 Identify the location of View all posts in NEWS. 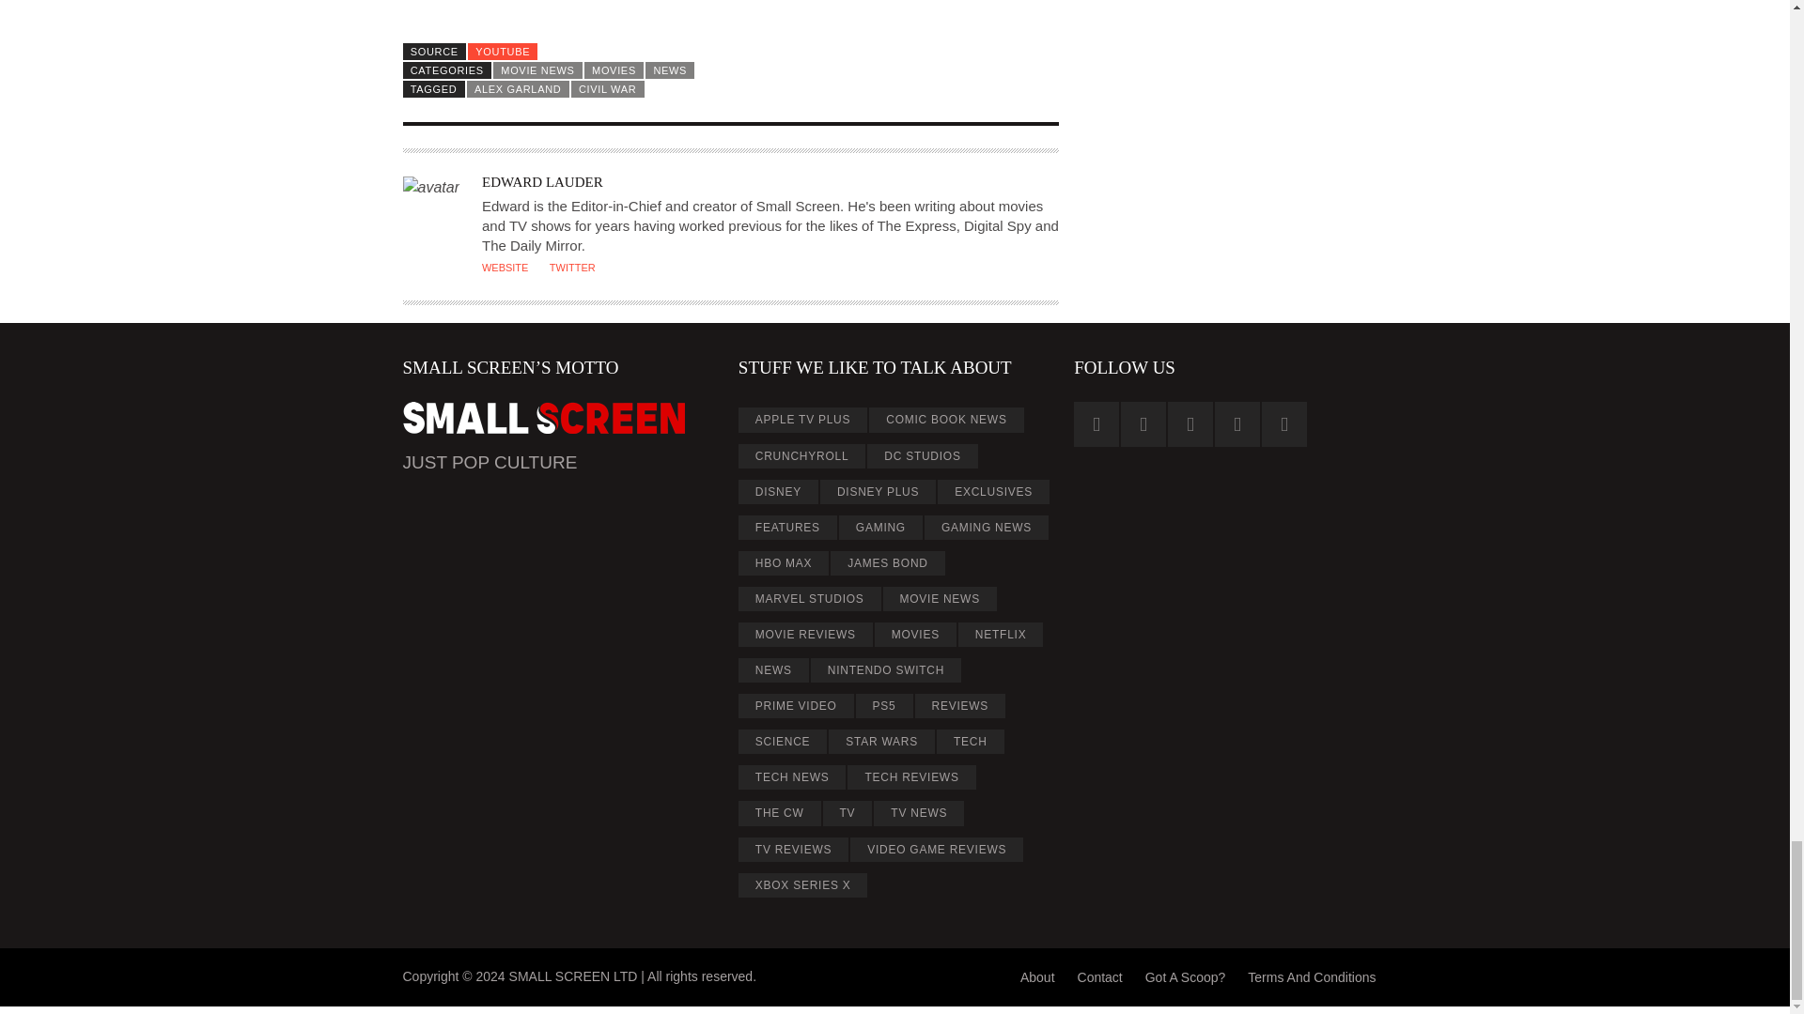
(670, 69).